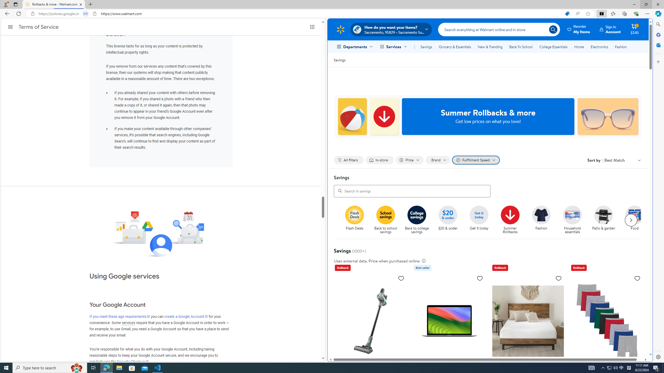  What do you see at coordinates (86, 14) in the screenshot?
I see `Tabs in split screen` at bounding box center [86, 14].